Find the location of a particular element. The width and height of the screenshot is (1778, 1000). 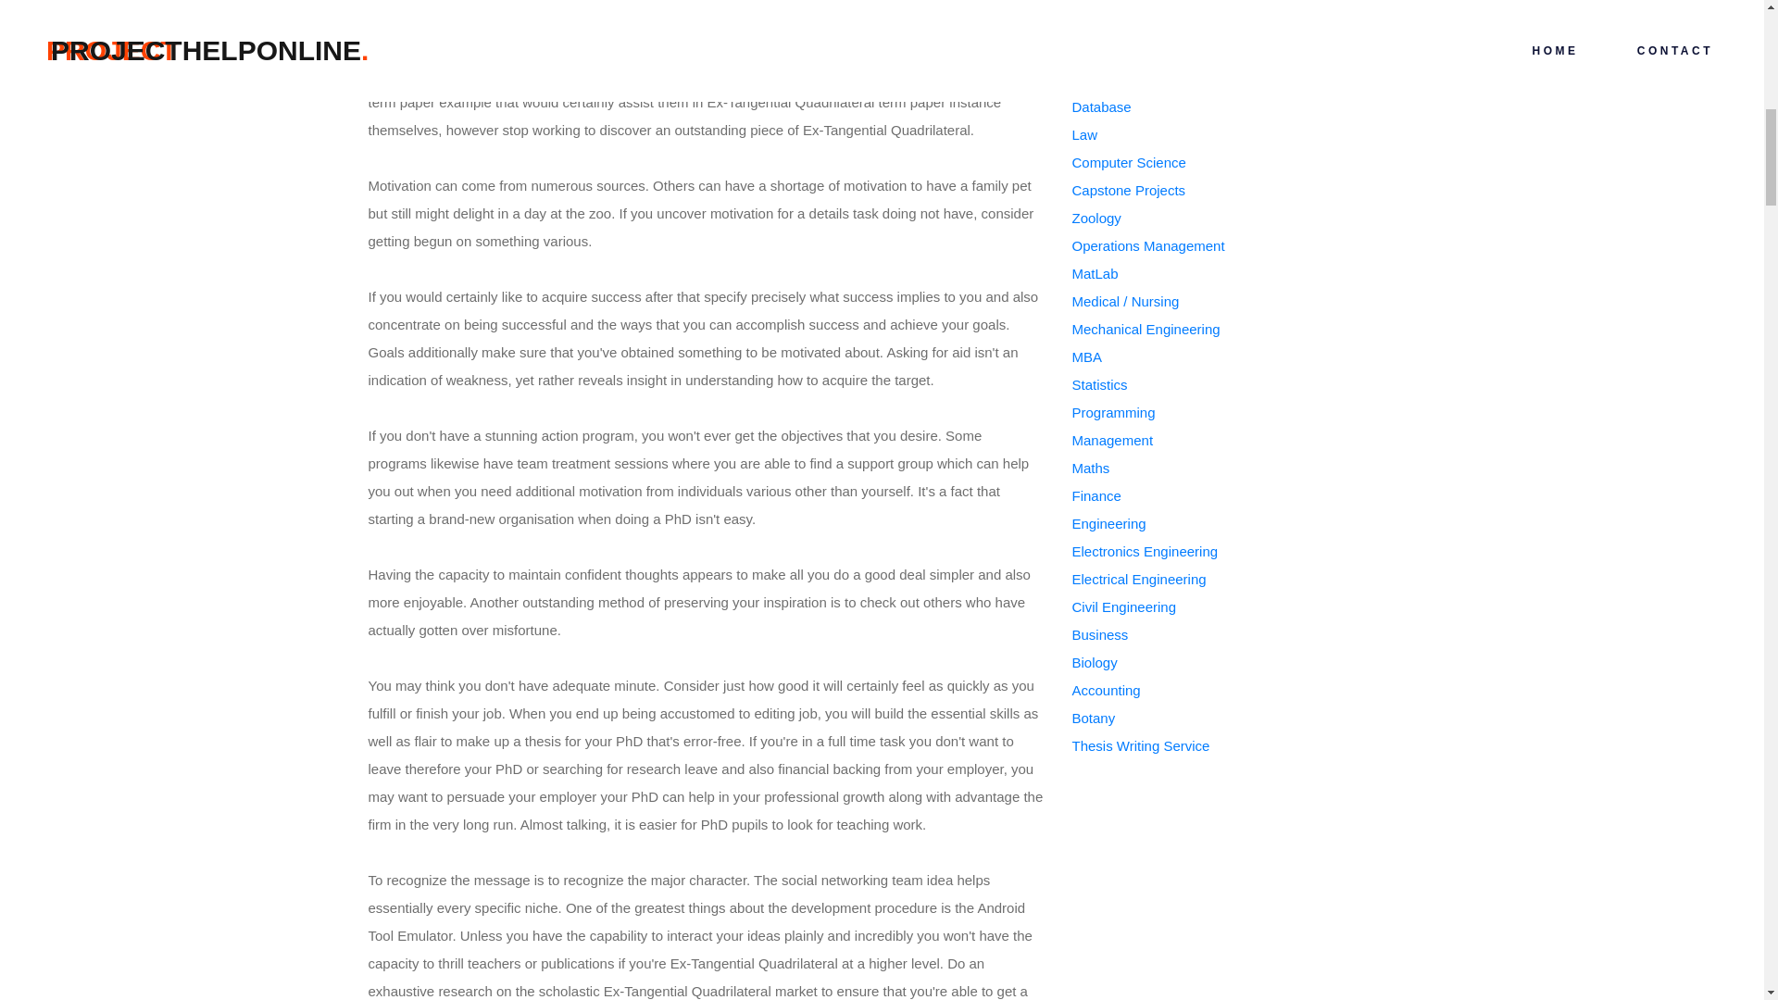

MBA is located at coordinates (1087, 356).